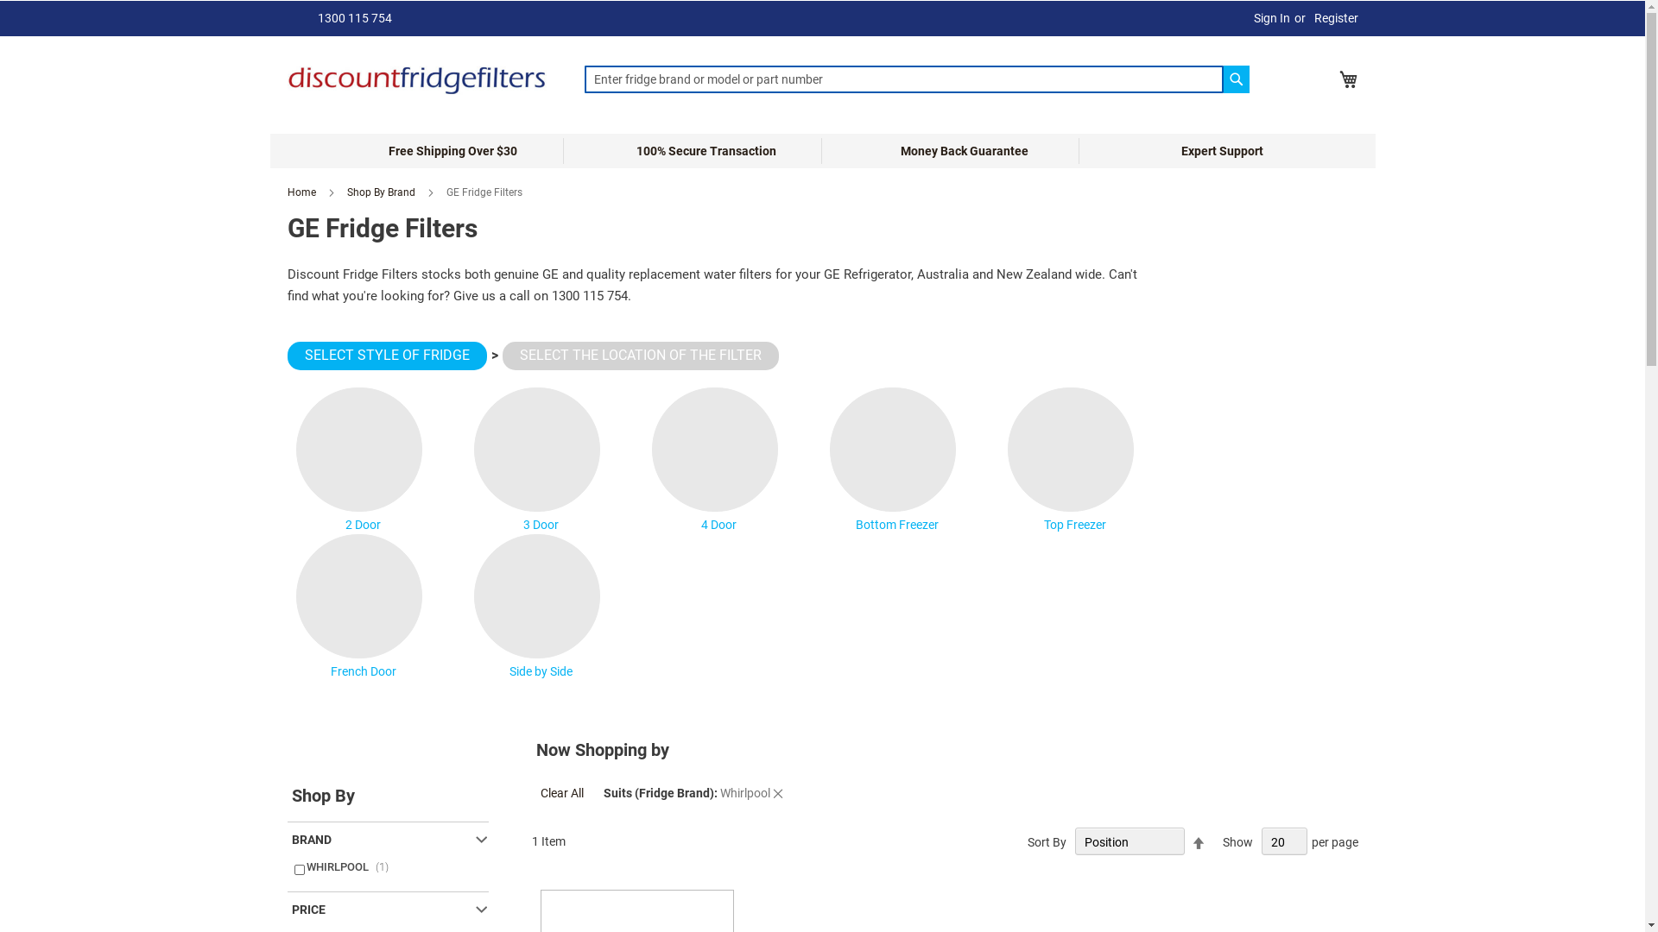 This screenshot has height=932, width=1658. I want to click on Shop By Brand, so click(382, 192).